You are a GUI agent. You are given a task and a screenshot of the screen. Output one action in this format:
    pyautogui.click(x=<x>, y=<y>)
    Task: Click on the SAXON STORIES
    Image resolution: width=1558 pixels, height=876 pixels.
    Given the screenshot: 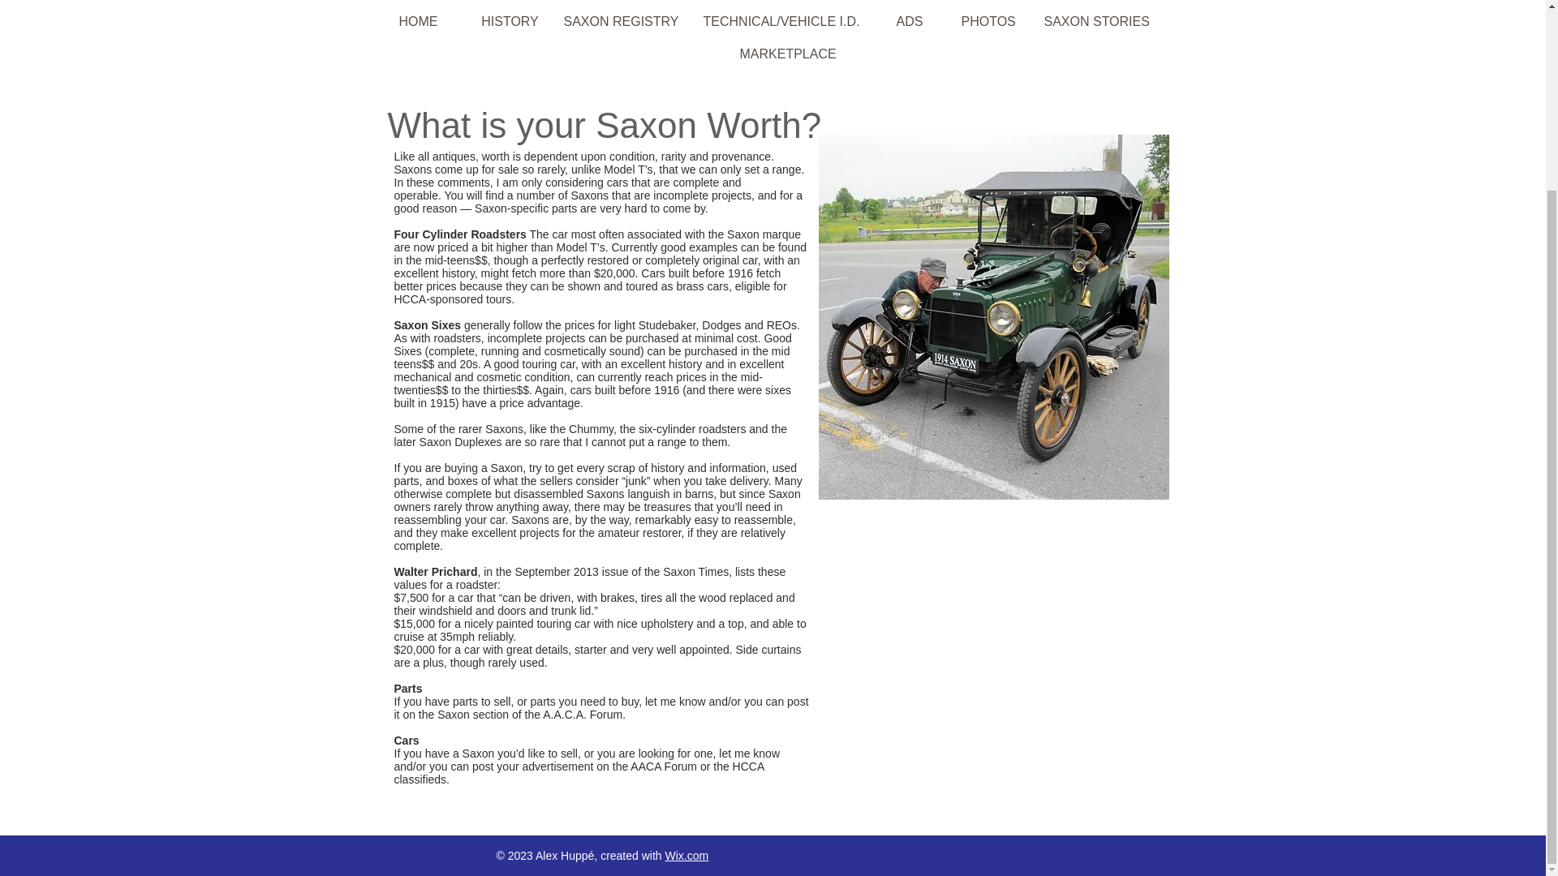 What is the action you would take?
    pyautogui.click(x=1096, y=21)
    